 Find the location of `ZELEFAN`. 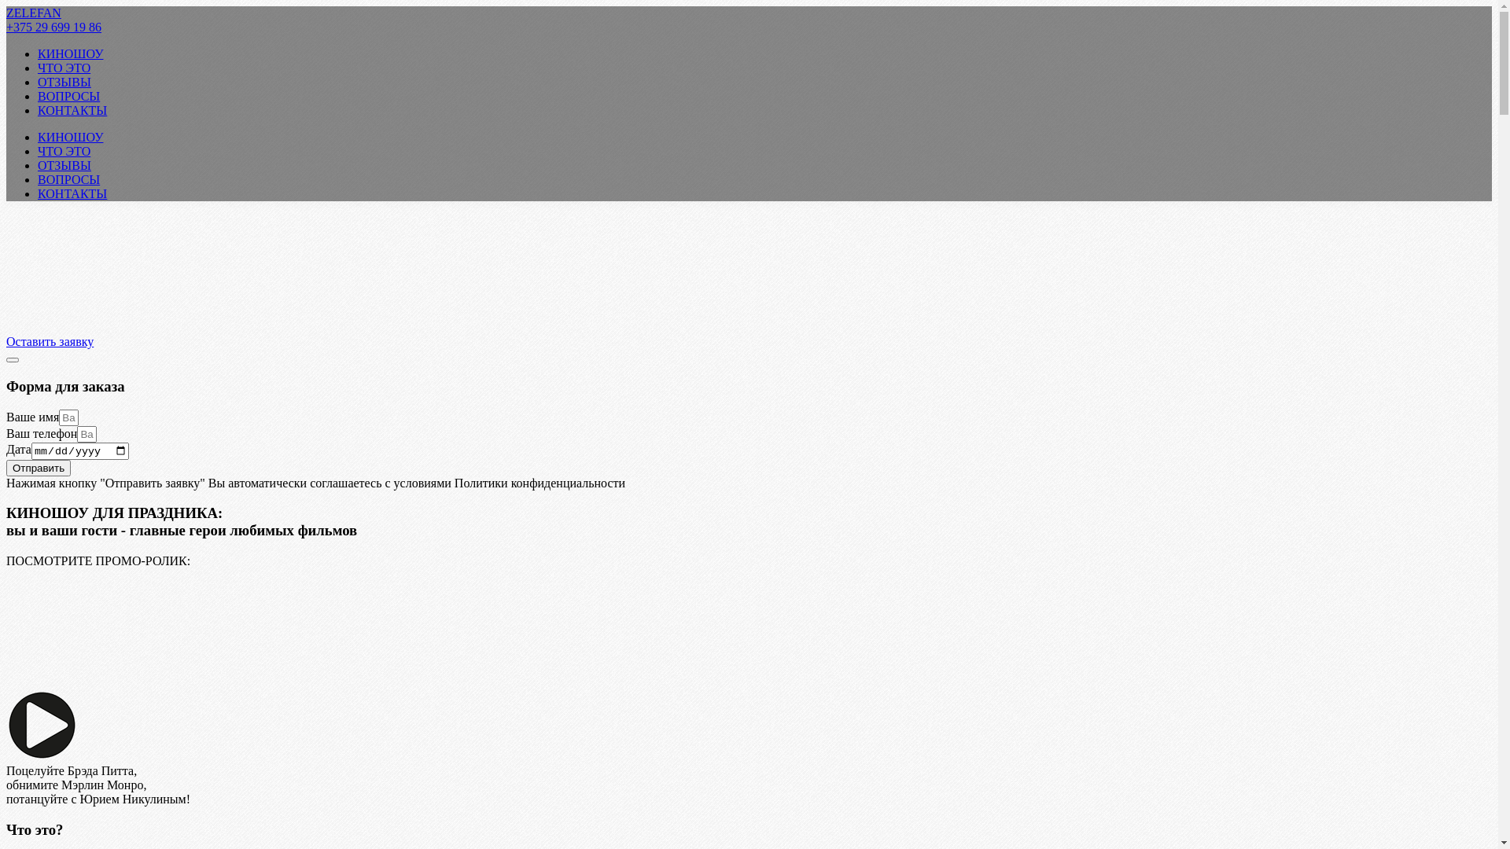

ZELEFAN is located at coordinates (34, 13).